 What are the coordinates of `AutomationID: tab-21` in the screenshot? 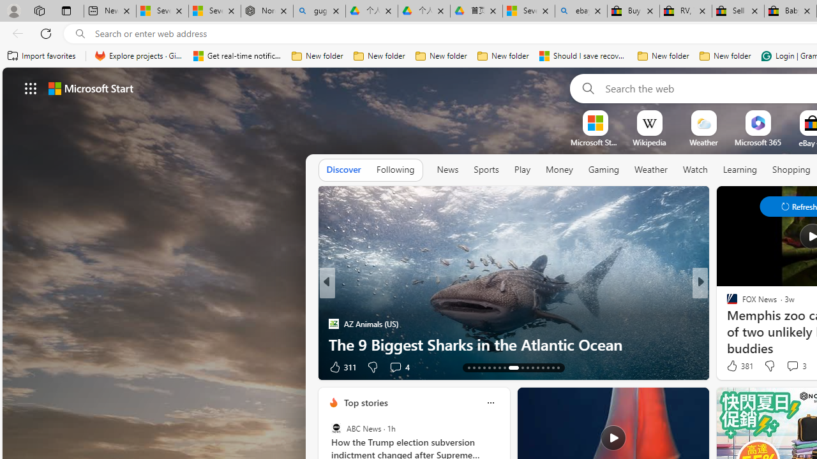 It's located at (509, 367).